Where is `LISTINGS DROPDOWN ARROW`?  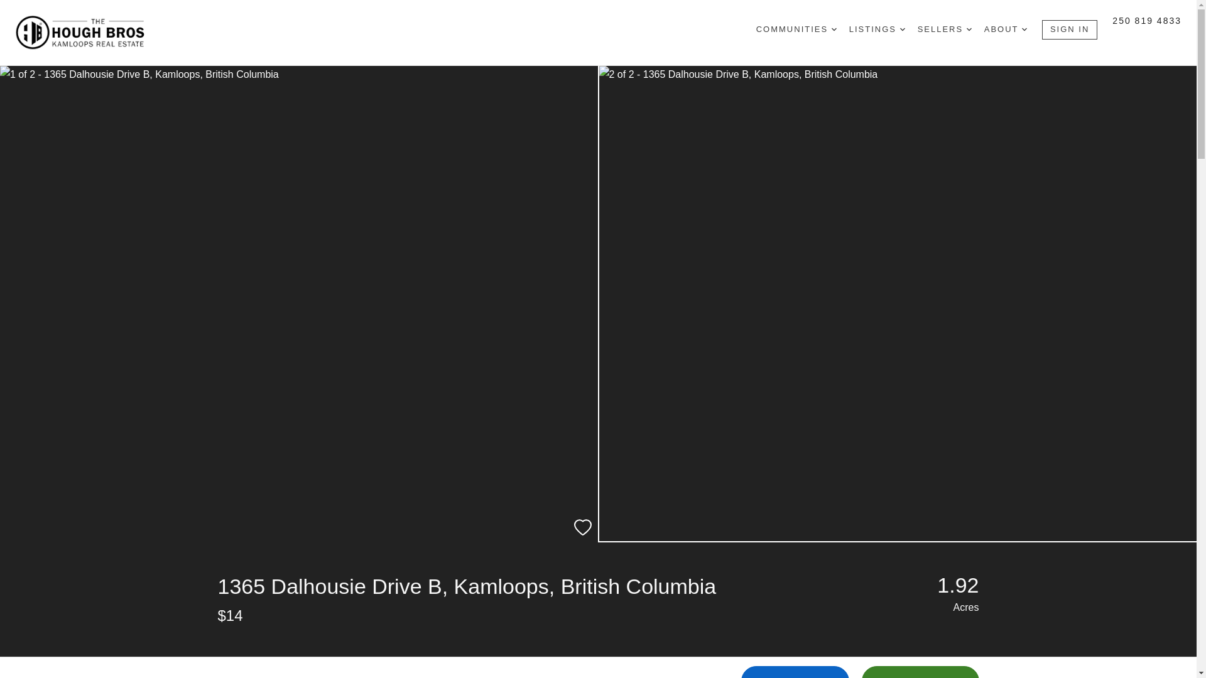
LISTINGS DROPDOWN ARROW is located at coordinates (877, 30).